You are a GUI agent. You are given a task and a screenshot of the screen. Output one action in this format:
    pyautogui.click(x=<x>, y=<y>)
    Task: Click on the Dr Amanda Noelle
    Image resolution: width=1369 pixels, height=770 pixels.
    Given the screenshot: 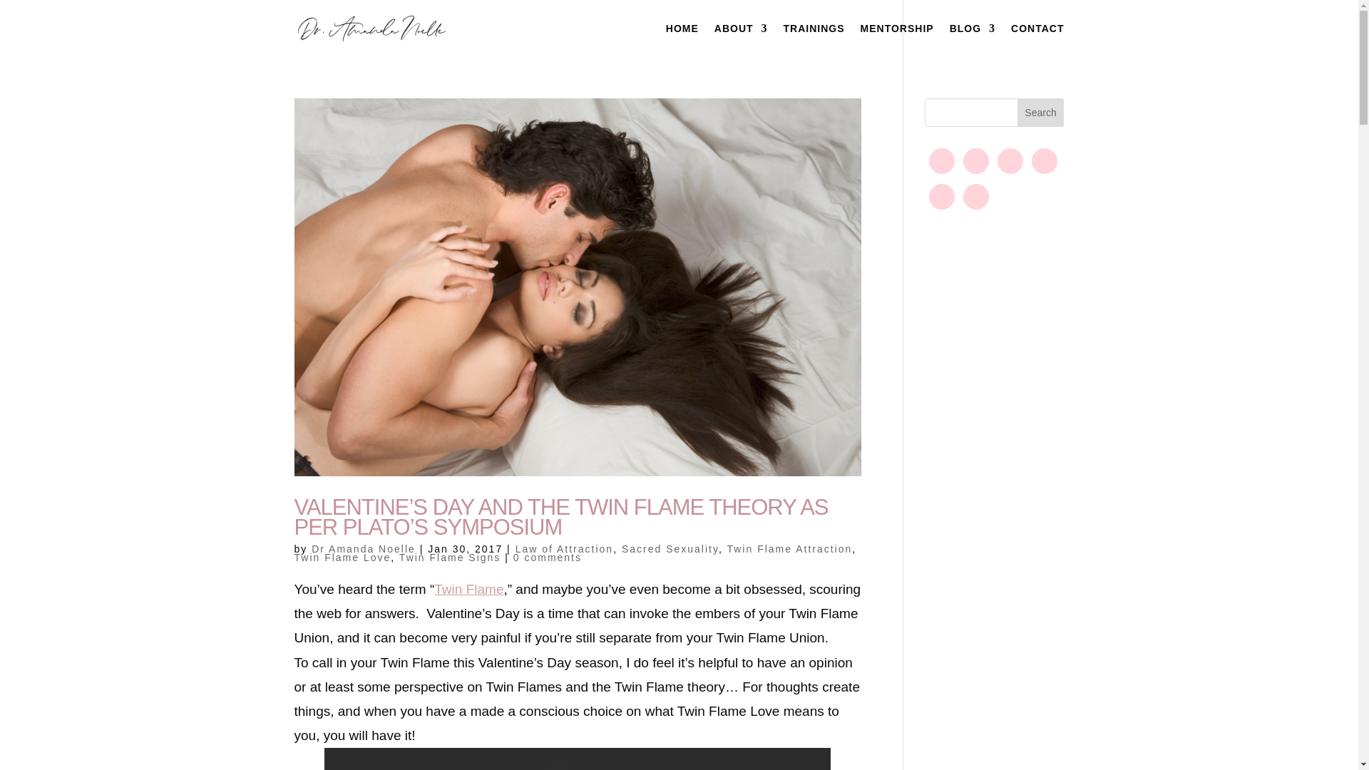 What is the action you would take?
    pyautogui.click(x=364, y=549)
    